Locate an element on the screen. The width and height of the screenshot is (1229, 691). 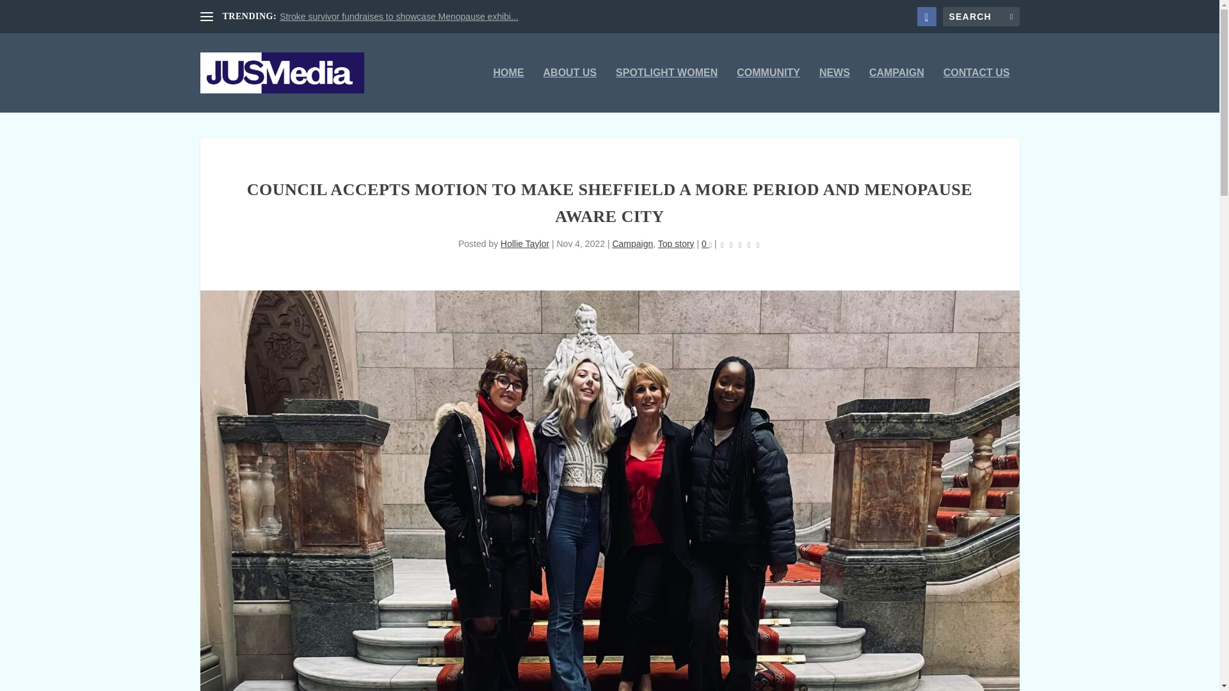
Search for: is located at coordinates (981, 17).